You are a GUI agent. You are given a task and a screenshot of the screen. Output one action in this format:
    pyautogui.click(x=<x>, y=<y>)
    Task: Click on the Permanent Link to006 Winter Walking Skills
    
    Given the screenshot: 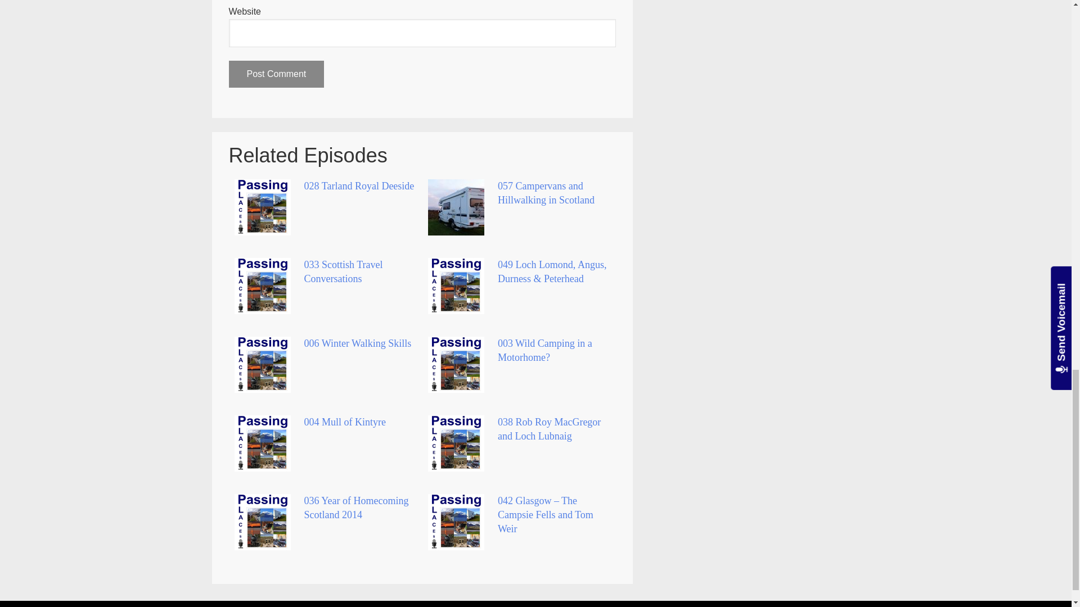 What is the action you would take?
    pyautogui.click(x=357, y=343)
    